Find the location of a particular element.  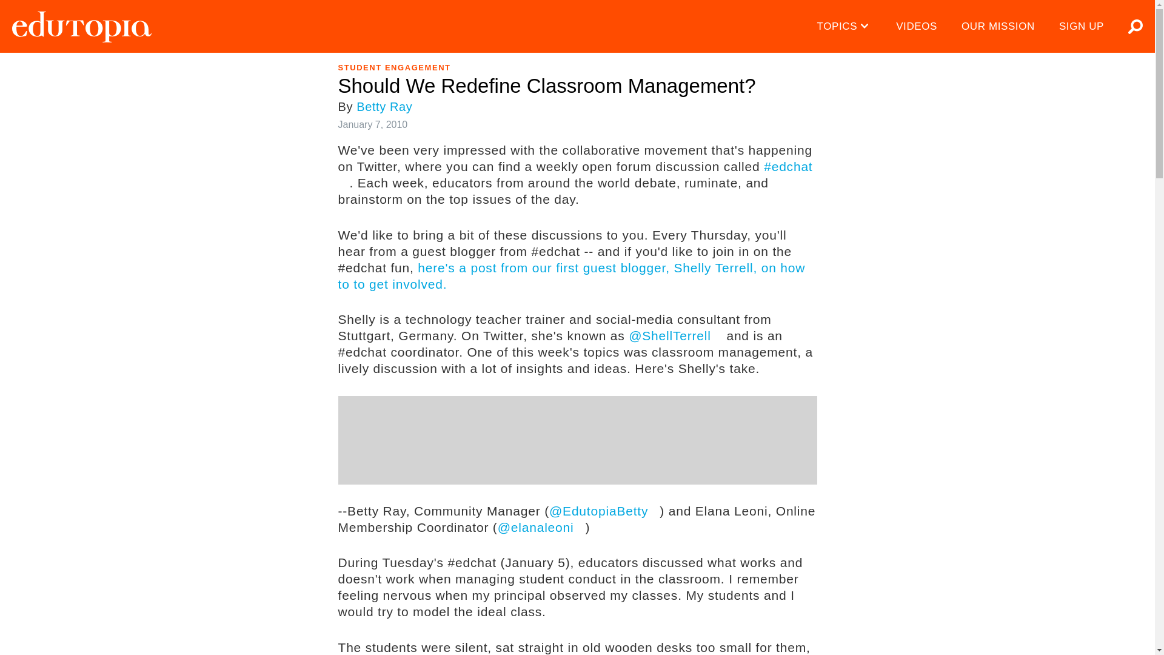

OUR MISSION is located at coordinates (998, 27).